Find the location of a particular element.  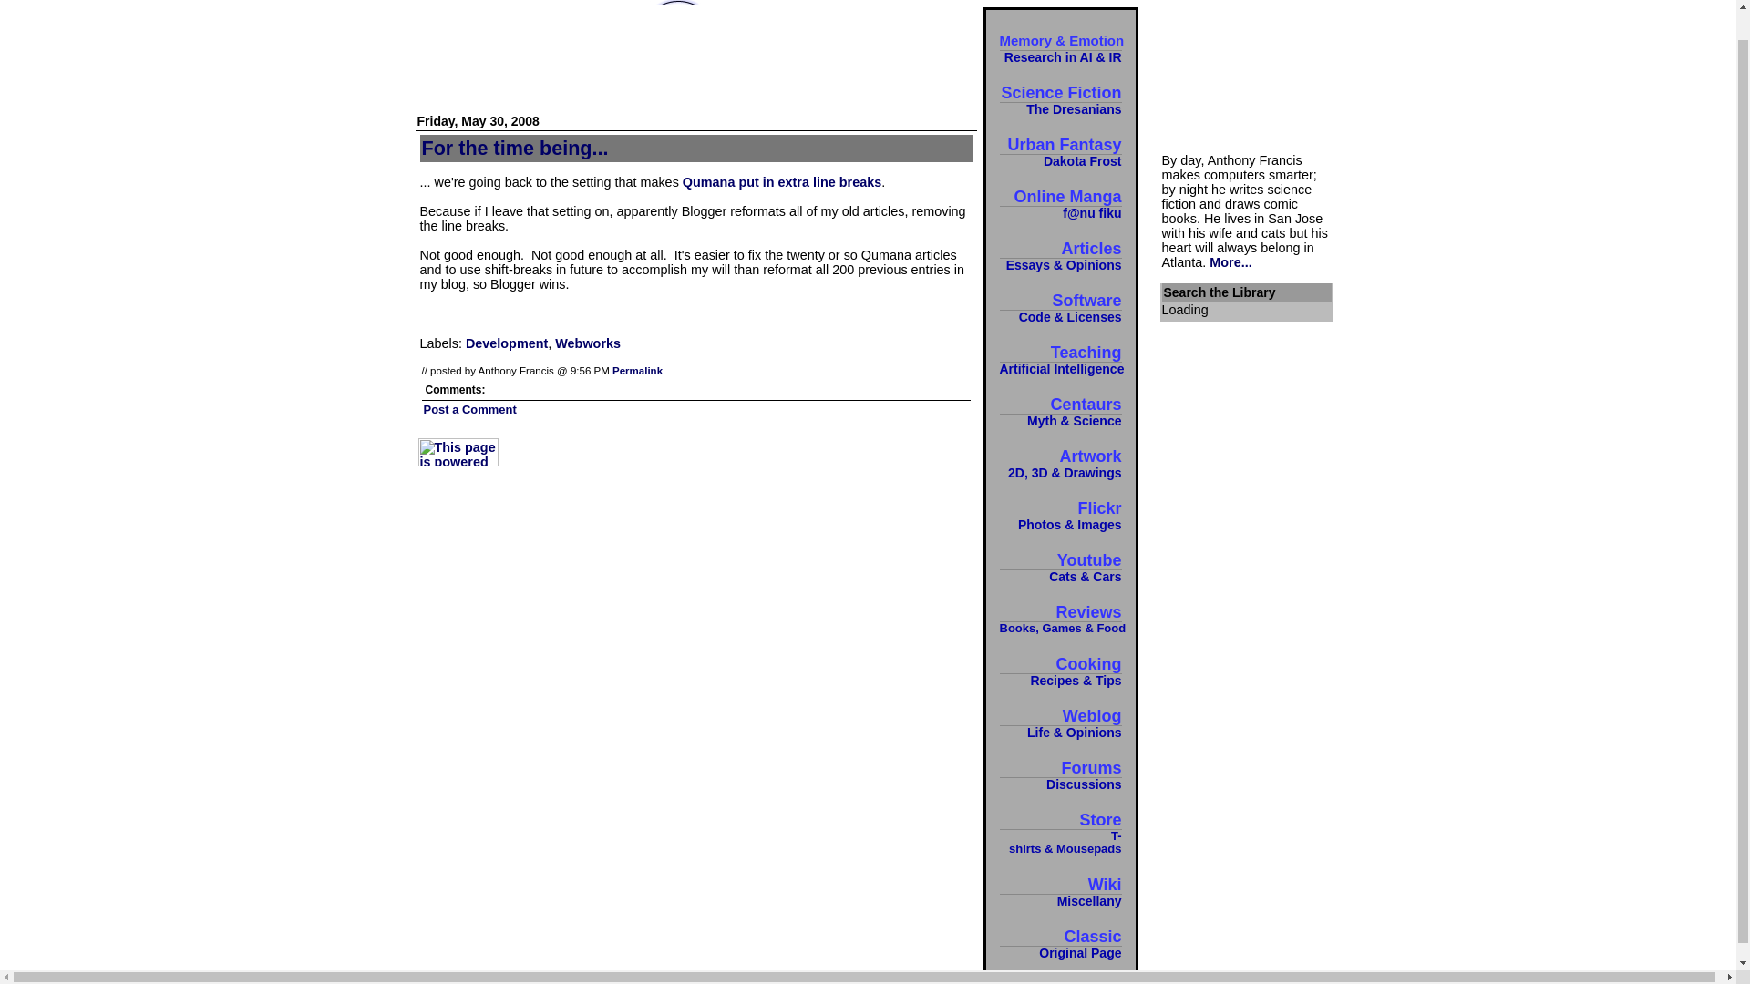

Permalink is located at coordinates (1060, 891).